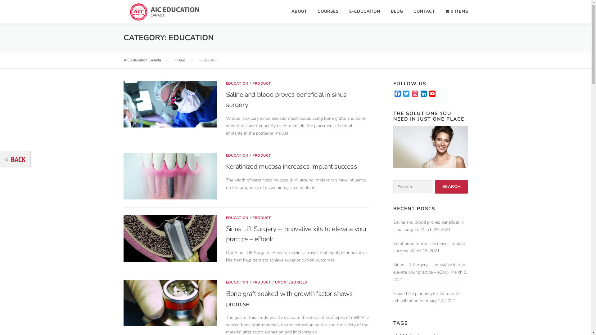 This screenshot has width=596, height=335. Describe the element at coordinates (237, 84) in the screenshot. I see `EDUCATION` at that location.